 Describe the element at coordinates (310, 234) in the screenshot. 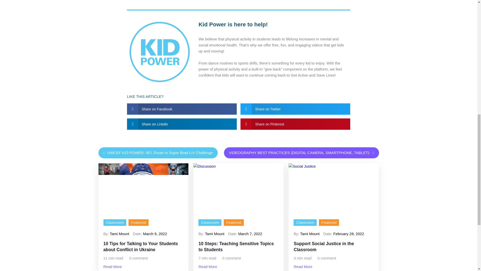

I see `Tami Mount` at that location.